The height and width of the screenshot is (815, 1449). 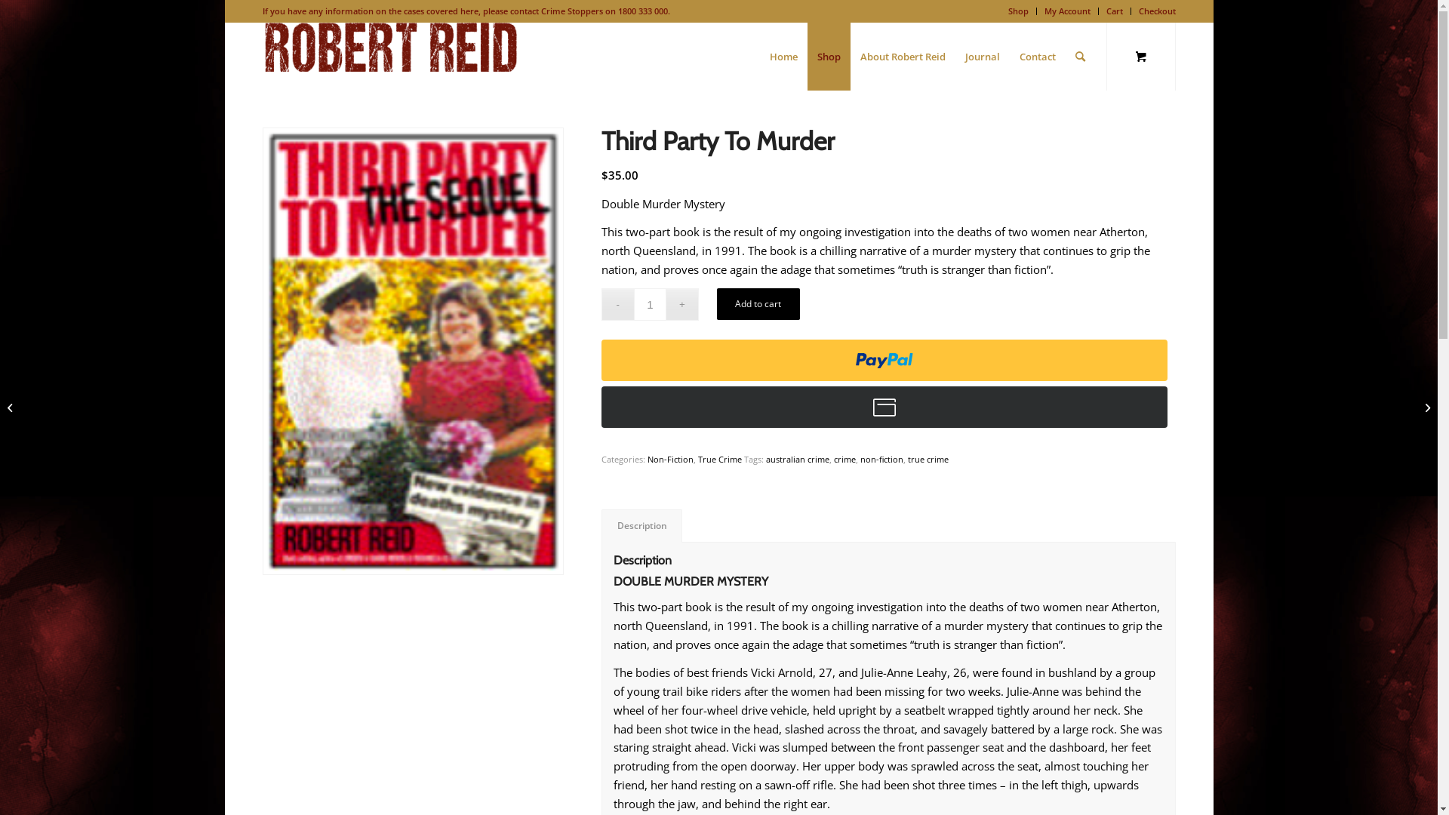 I want to click on Shop, so click(x=1019, y=11).